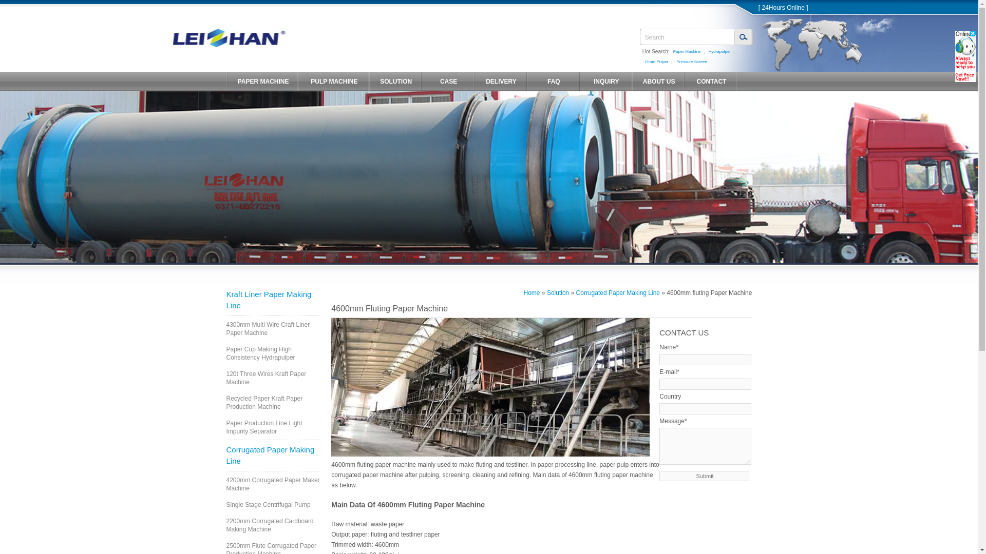  Describe the element at coordinates (705, 476) in the screenshot. I see `Submit` at that location.